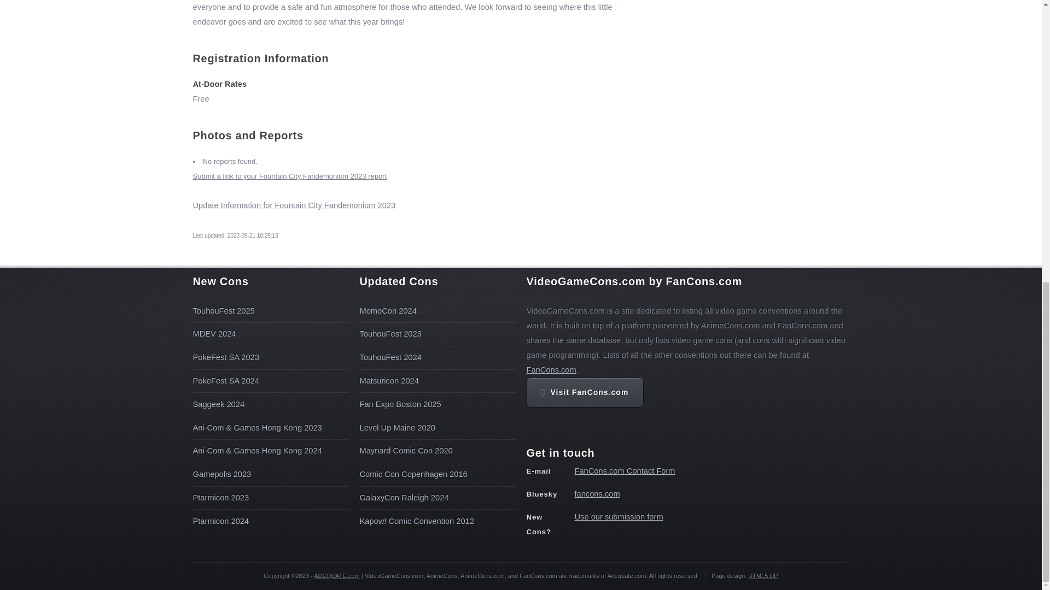  Describe the element at coordinates (294, 205) in the screenshot. I see `Update Information for Fountain City Fandemonium 2023` at that location.